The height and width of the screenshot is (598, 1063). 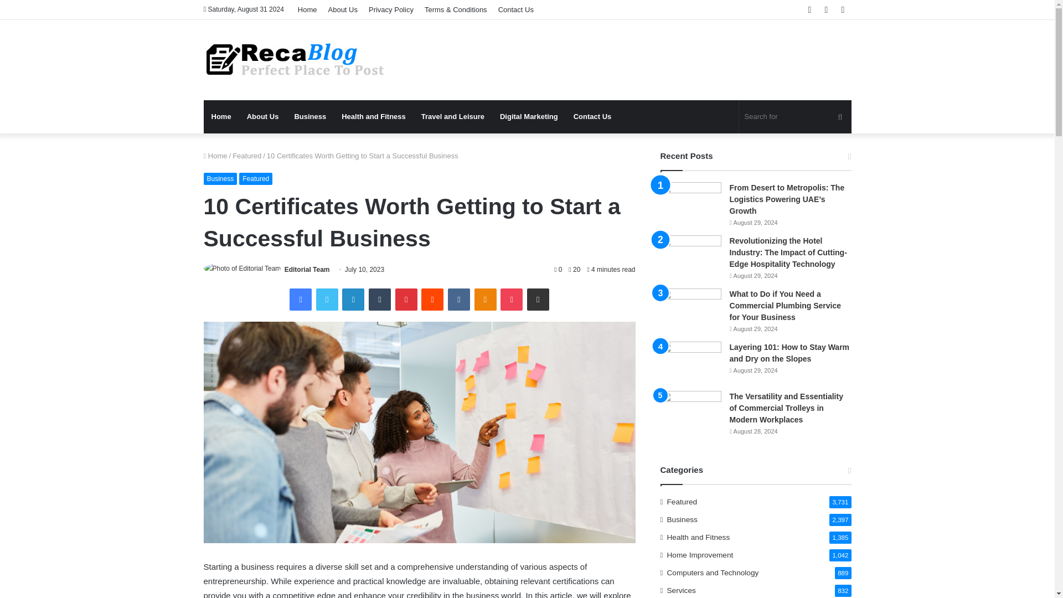 What do you see at coordinates (432, 299) in the screenshot?
I see `Reddit` at bounding box center [432, 299].